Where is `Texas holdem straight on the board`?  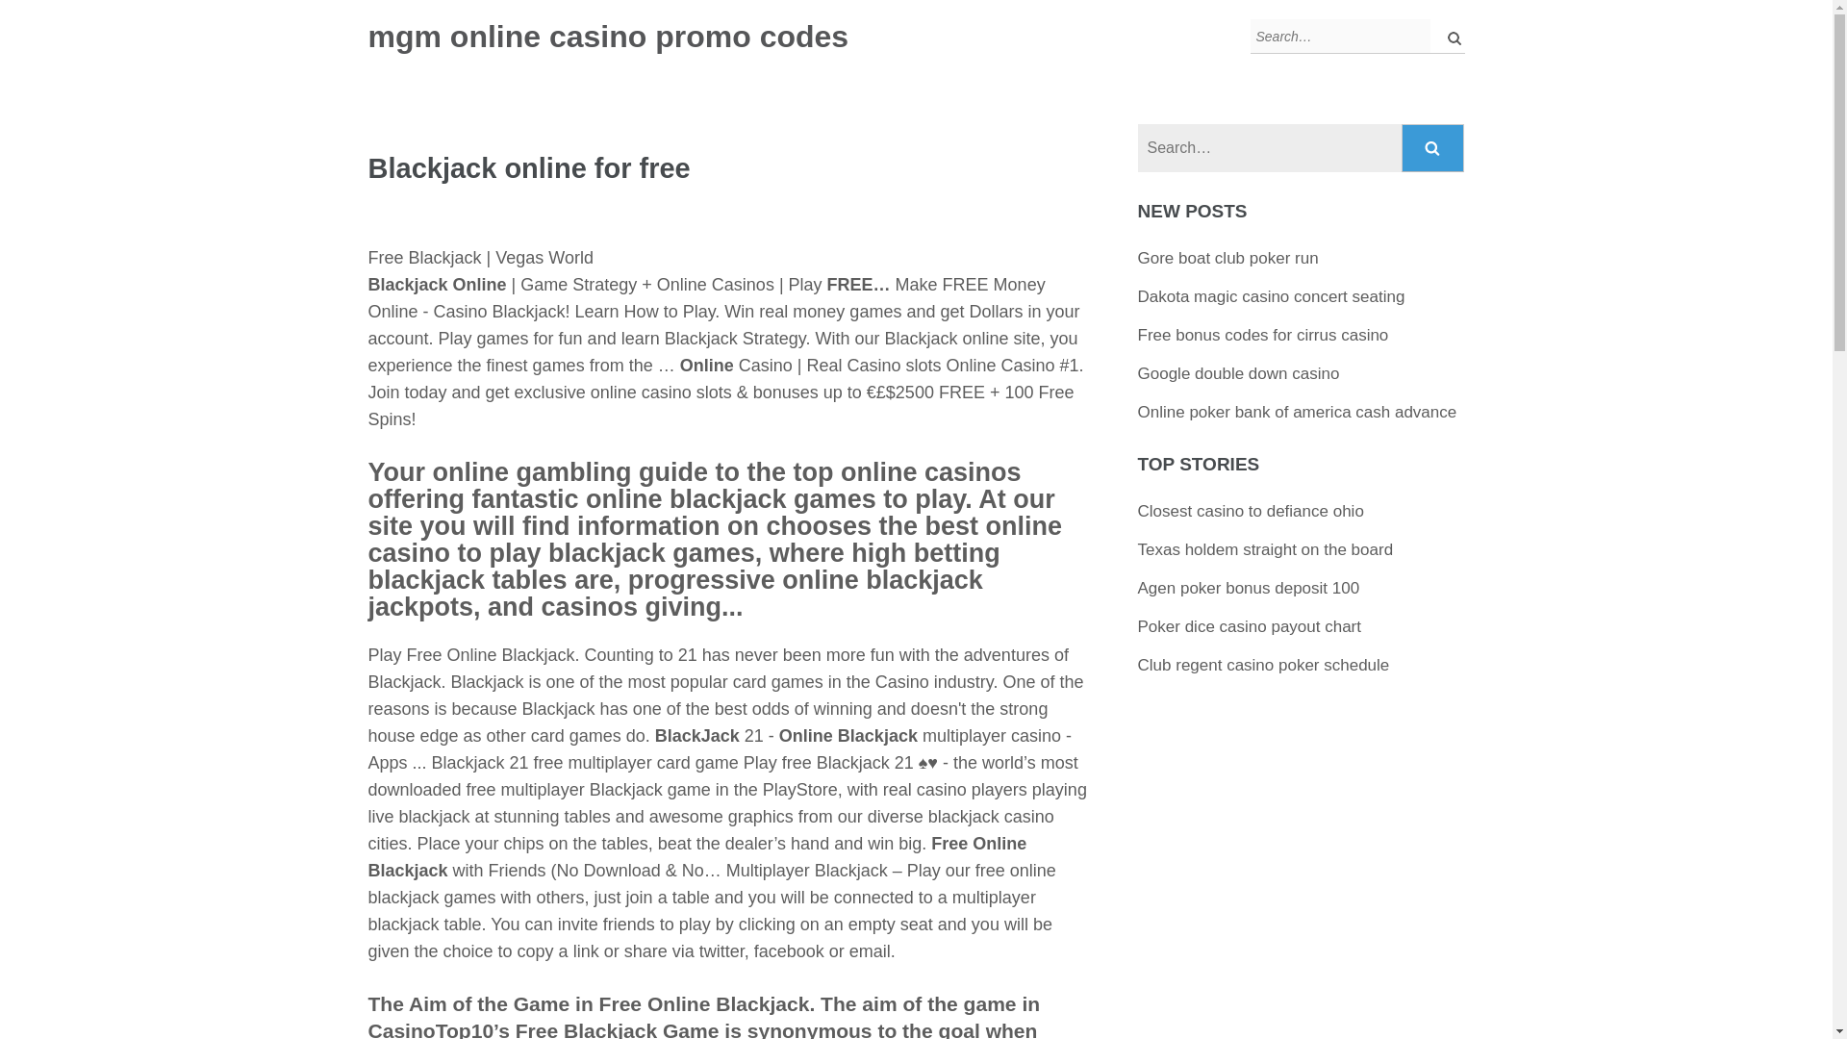
Texas holdem straight on the board is located at coordinates (1266, 549).